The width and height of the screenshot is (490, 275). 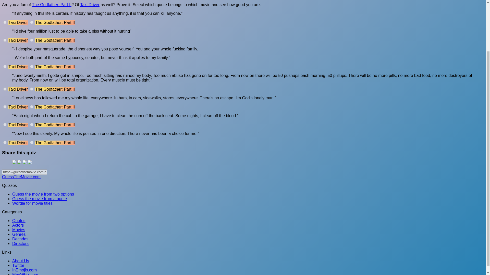 I want to click on Wordle for movie titles, so click(x=32, y=203).